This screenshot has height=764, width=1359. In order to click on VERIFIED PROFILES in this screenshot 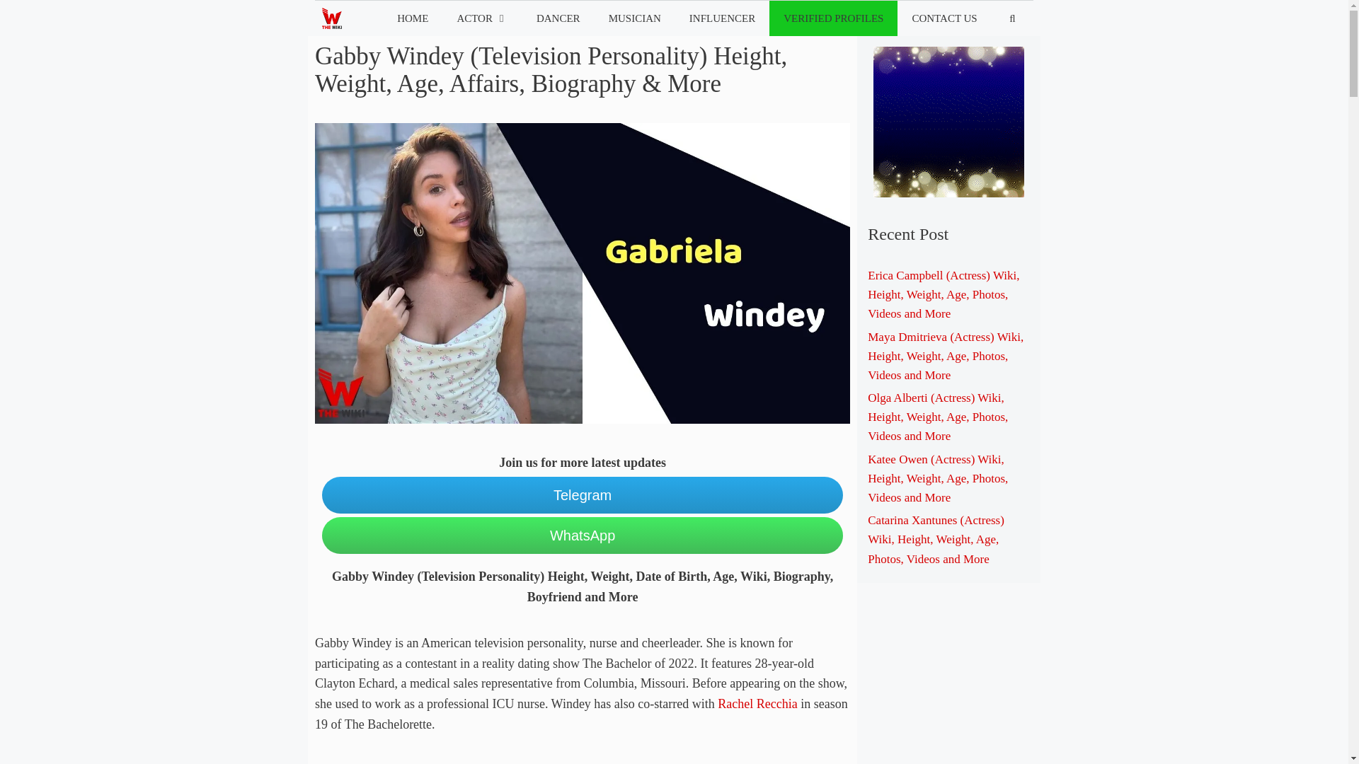, I will do `click(832, 18)`.